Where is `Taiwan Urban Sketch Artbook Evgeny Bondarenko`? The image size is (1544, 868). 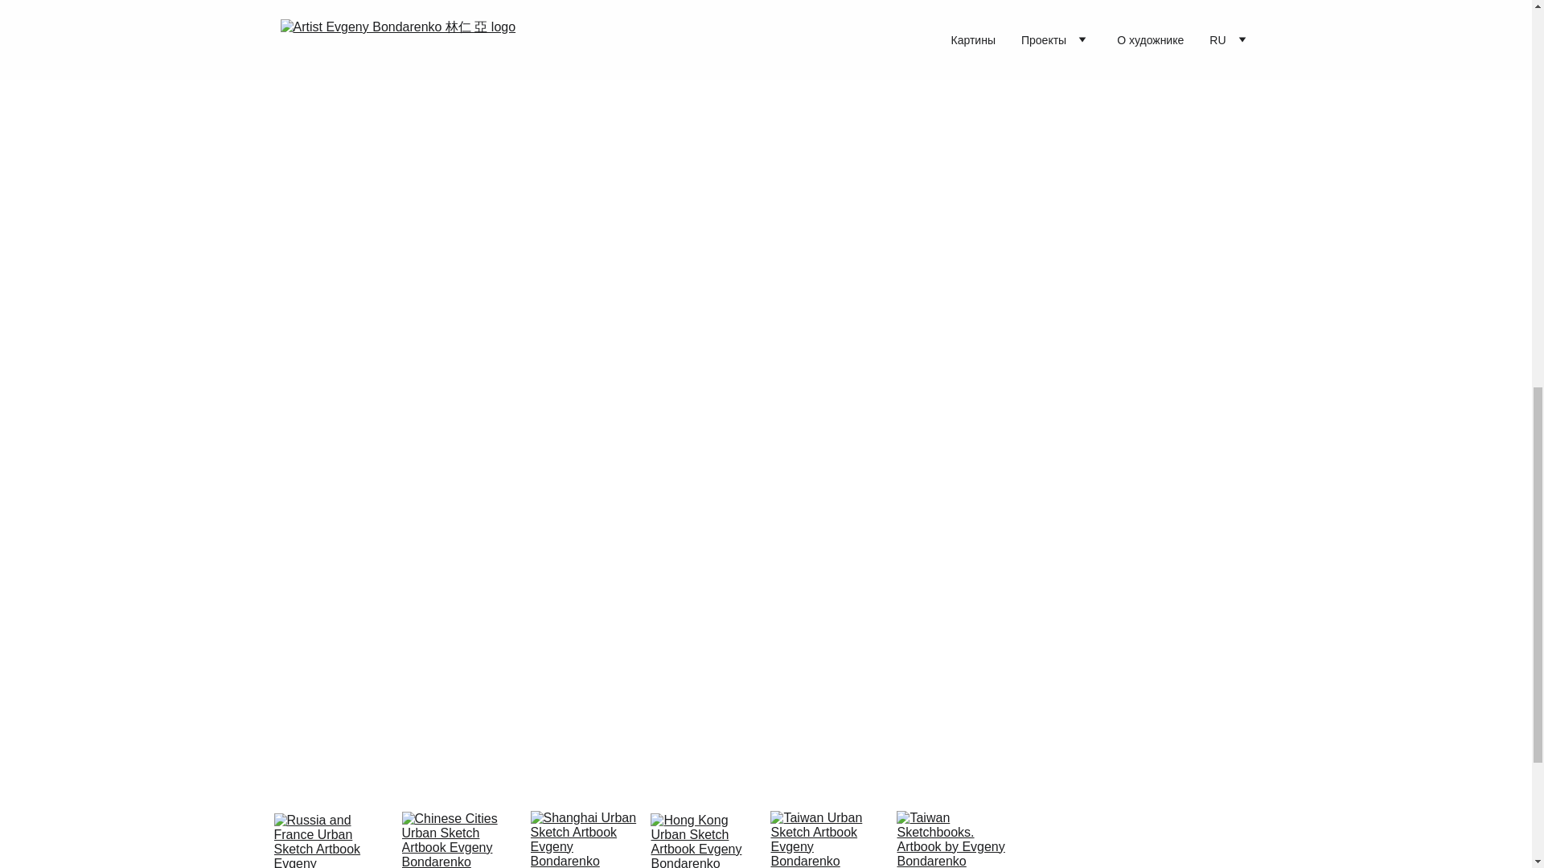
Taiwan Urban Sketch Artbook Evgeny Bondarenko is located at coordinates (825, 839).